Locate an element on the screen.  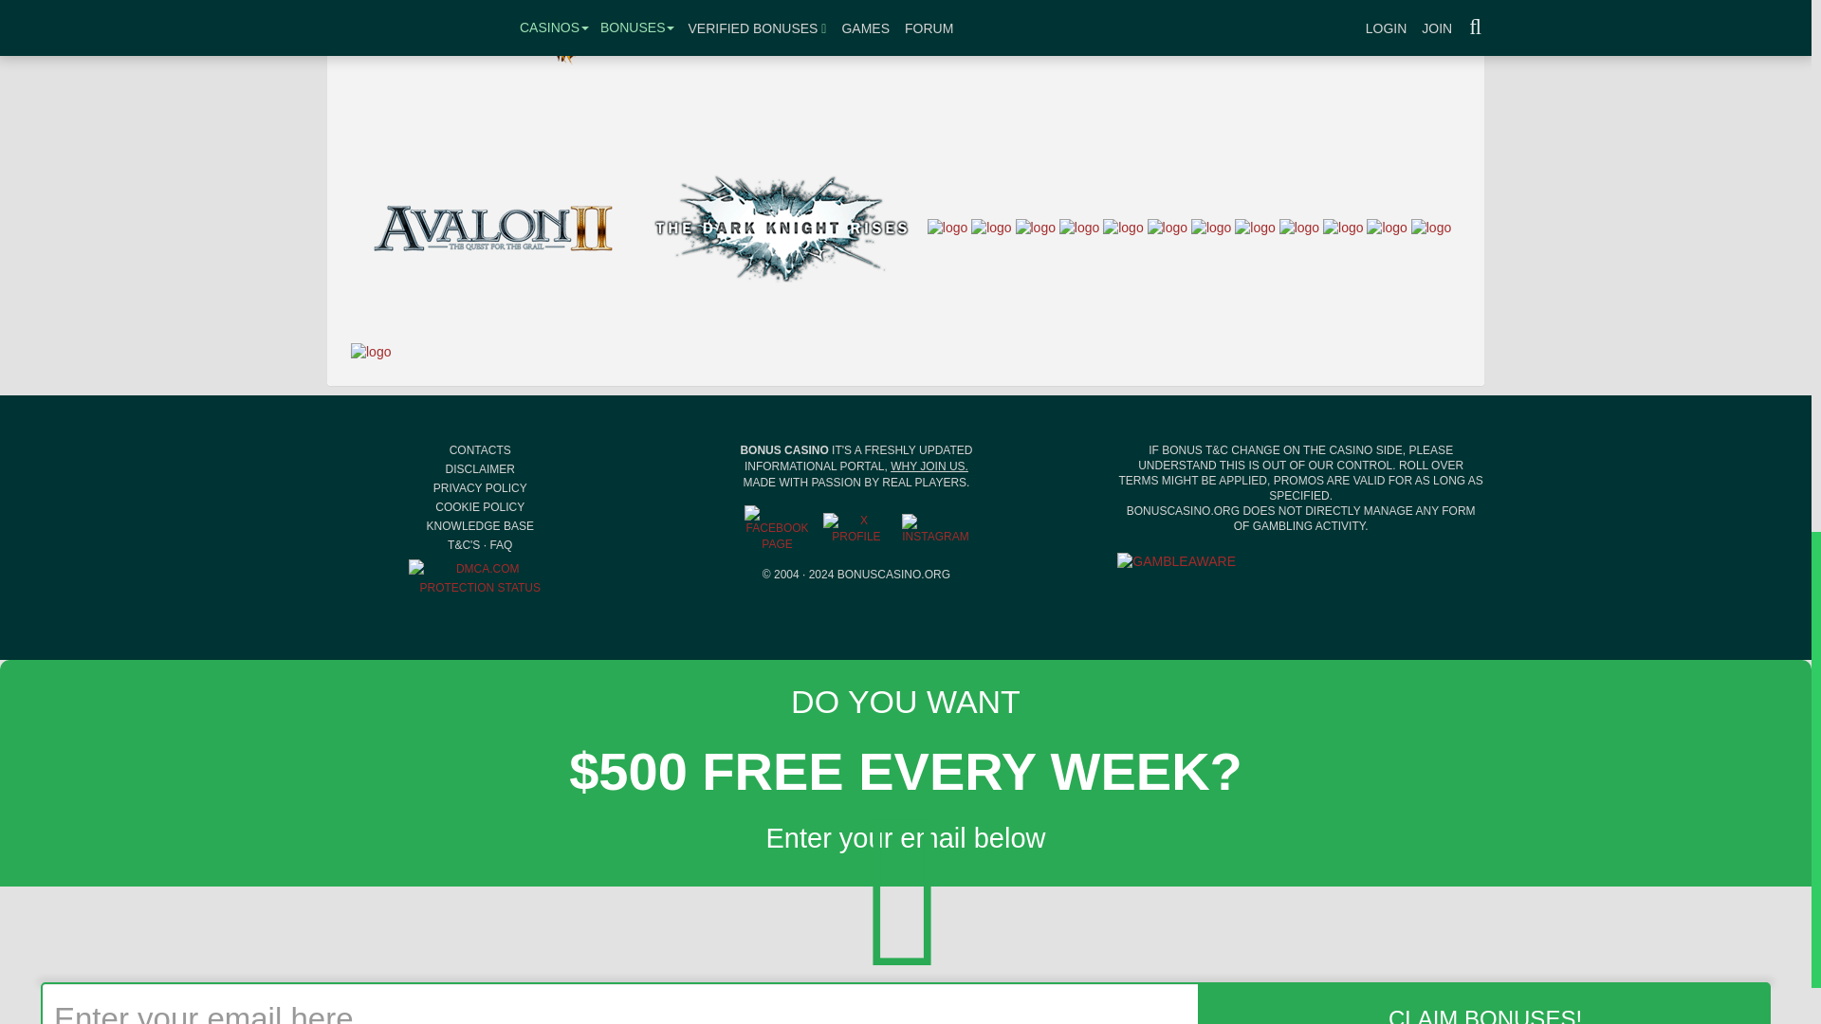
Join Bonus Casino, enjoy the benefits. is located at coordinates (929, 466).